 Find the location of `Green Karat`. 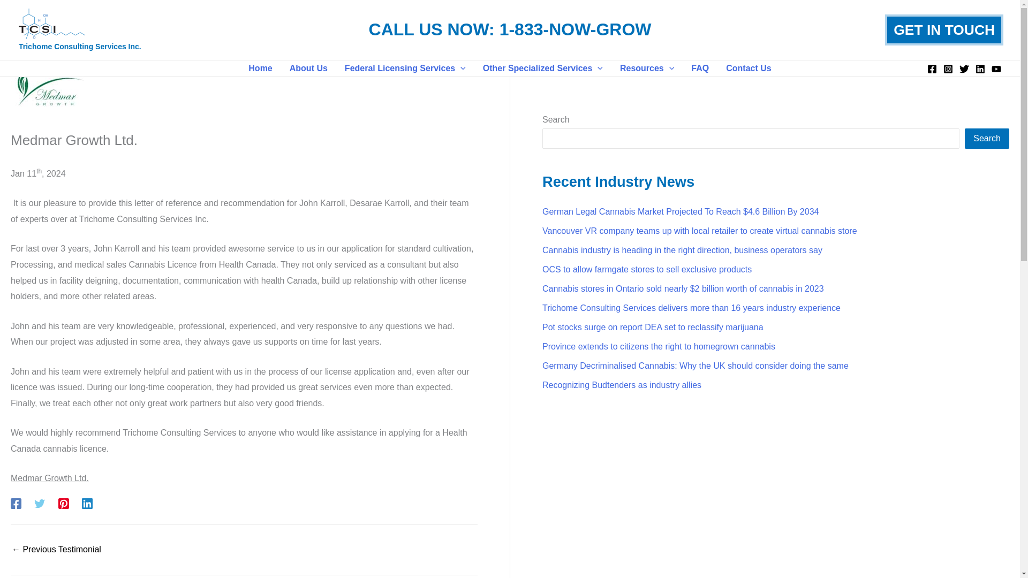

Green Karat is located at coordinates (56, 549).